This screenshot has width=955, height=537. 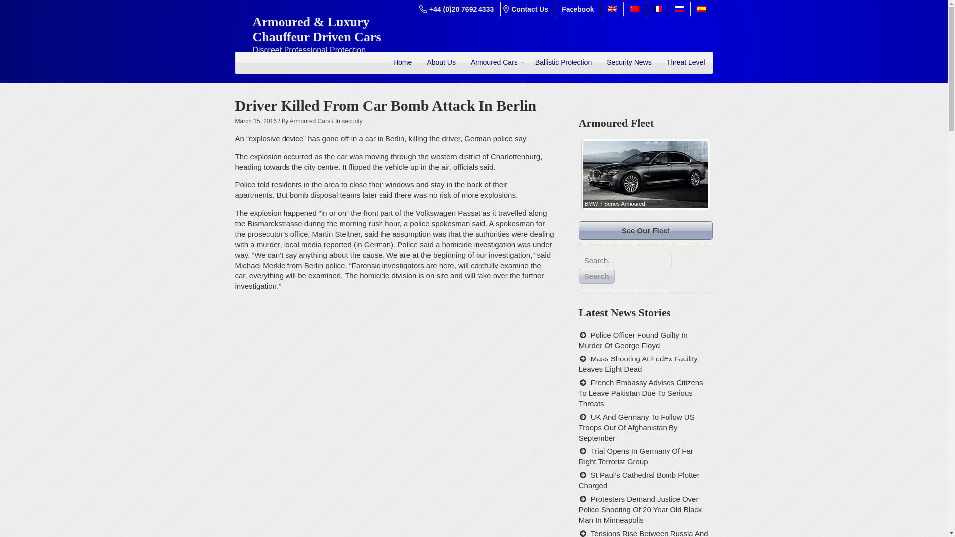 What do you see at coordinates (564, 62) in the screenshot?
I see `Ballistic Protection` at bounding box center [564, 62].